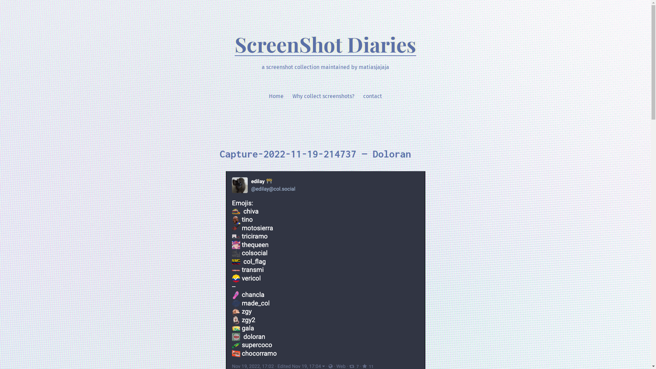  What do you see at coordinates (372, 96) in the screenshot?
I see `contact` at bounding box center [372, 96].